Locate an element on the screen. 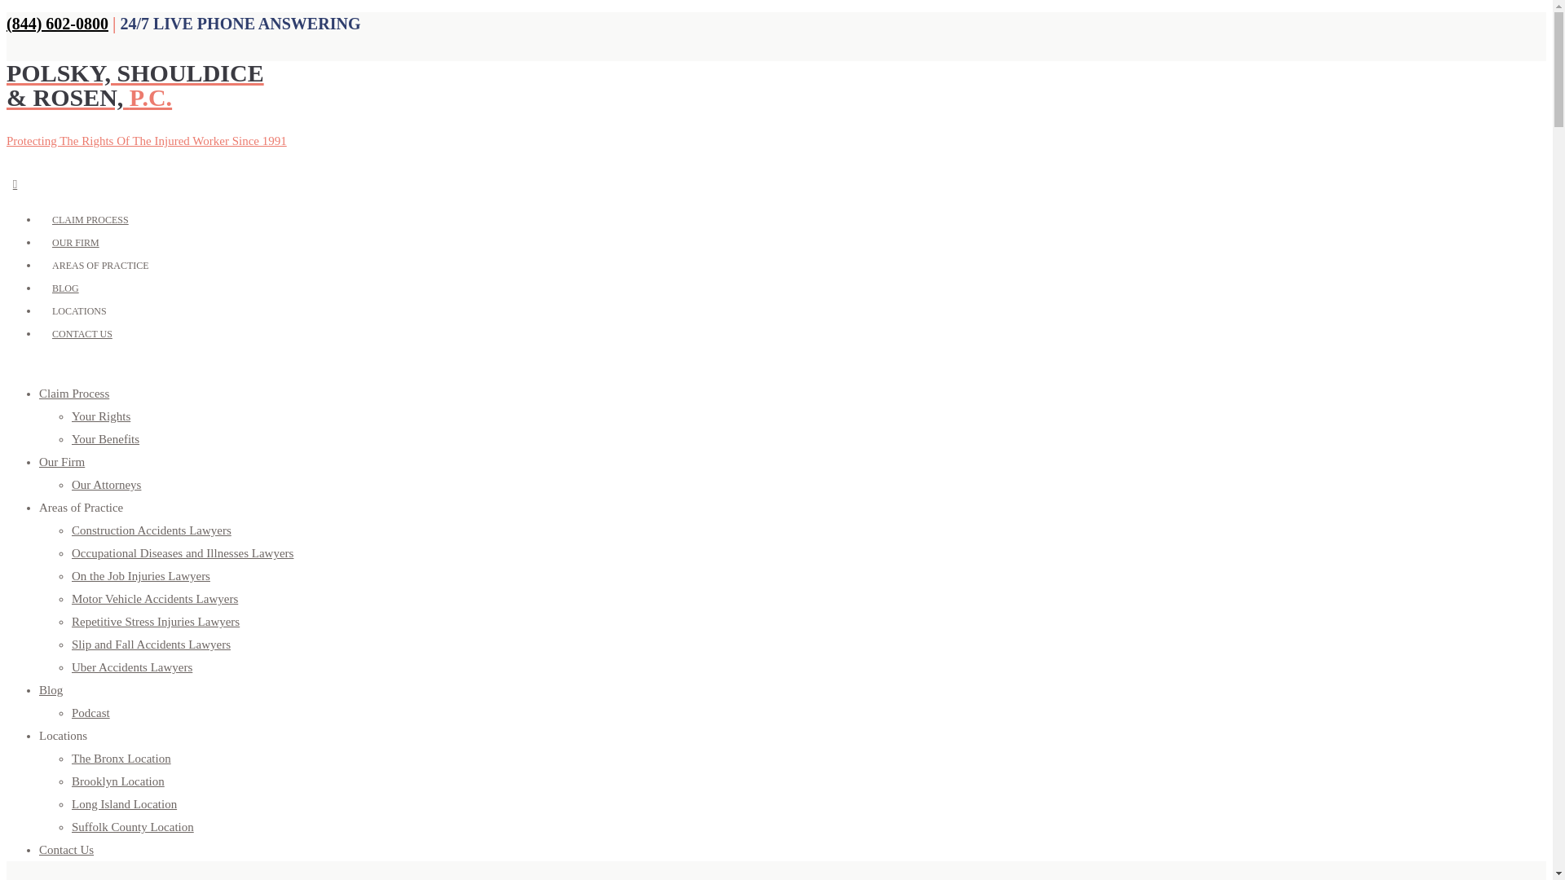 The width and height of the screenshot is (1565, 880). OUR FIRM is located at coordinates (76, 241).